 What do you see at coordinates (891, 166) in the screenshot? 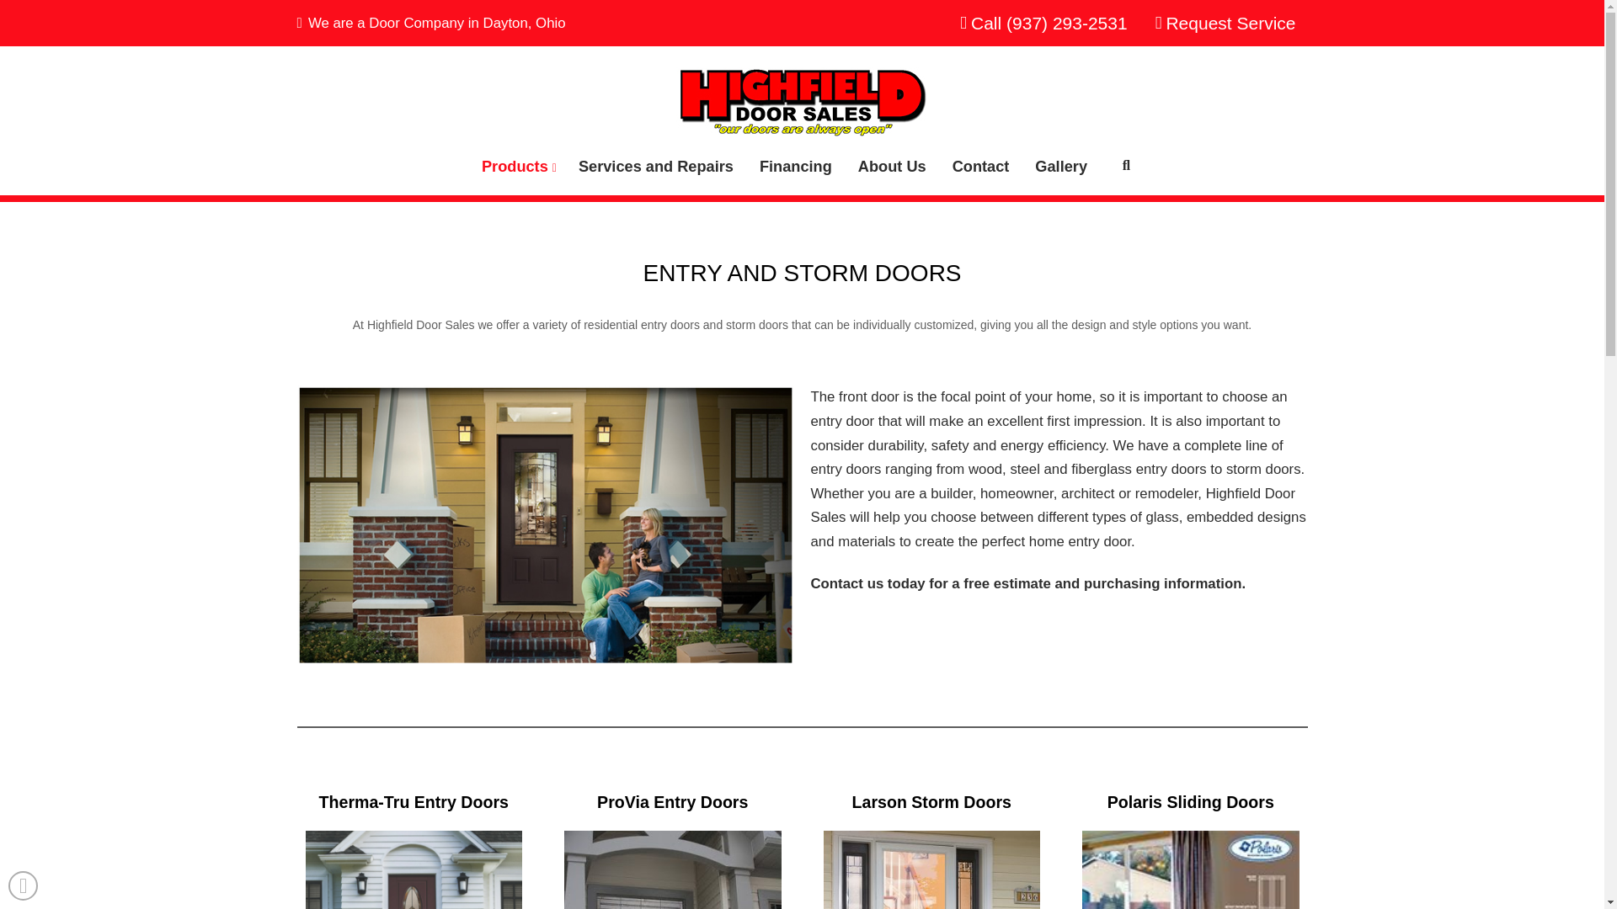
I see `About Us` at bounding box center [891, 166].